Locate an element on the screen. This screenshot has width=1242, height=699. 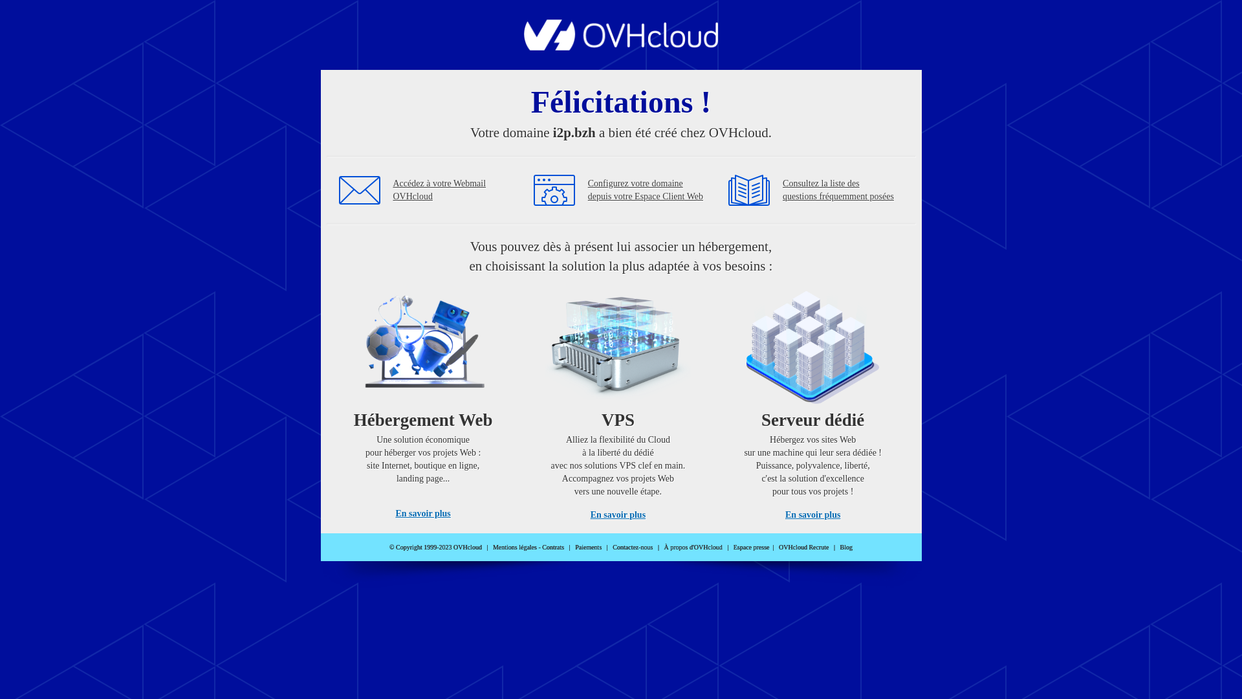
OVHcloud Recrute is located at coordinates (803, 548).